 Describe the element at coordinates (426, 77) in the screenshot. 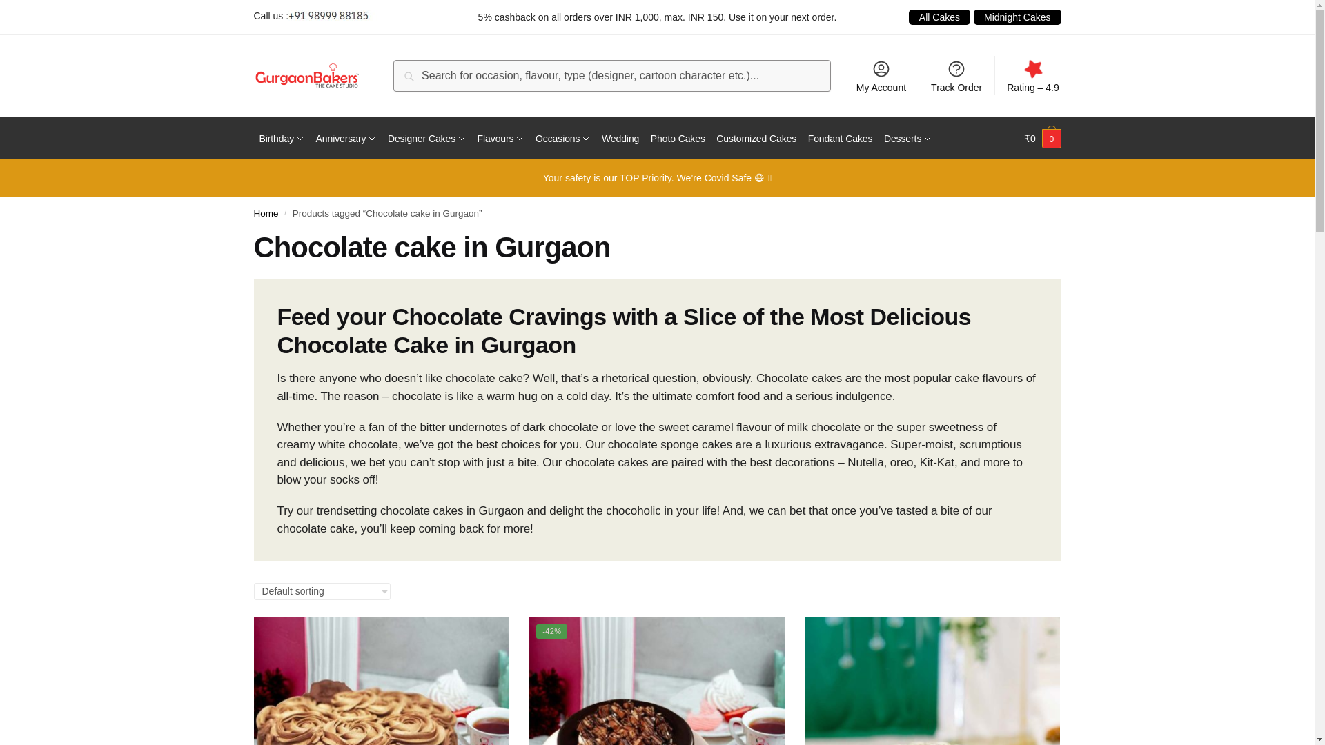

I see `Search` at that location.